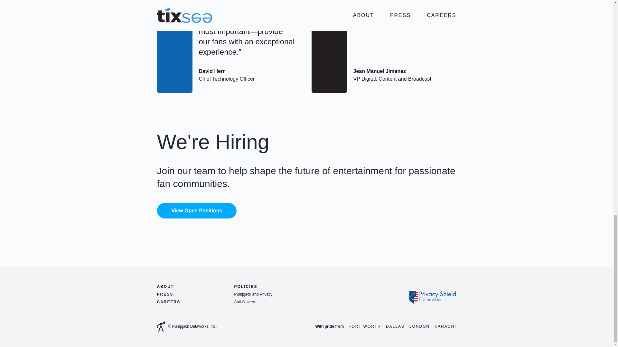 Image resolution: width=618 pixels, height=347 pixels. What do you see at coordinates (169, 302) in the screenshot?
I see `CAREERS` at bounding box center [169, 302].